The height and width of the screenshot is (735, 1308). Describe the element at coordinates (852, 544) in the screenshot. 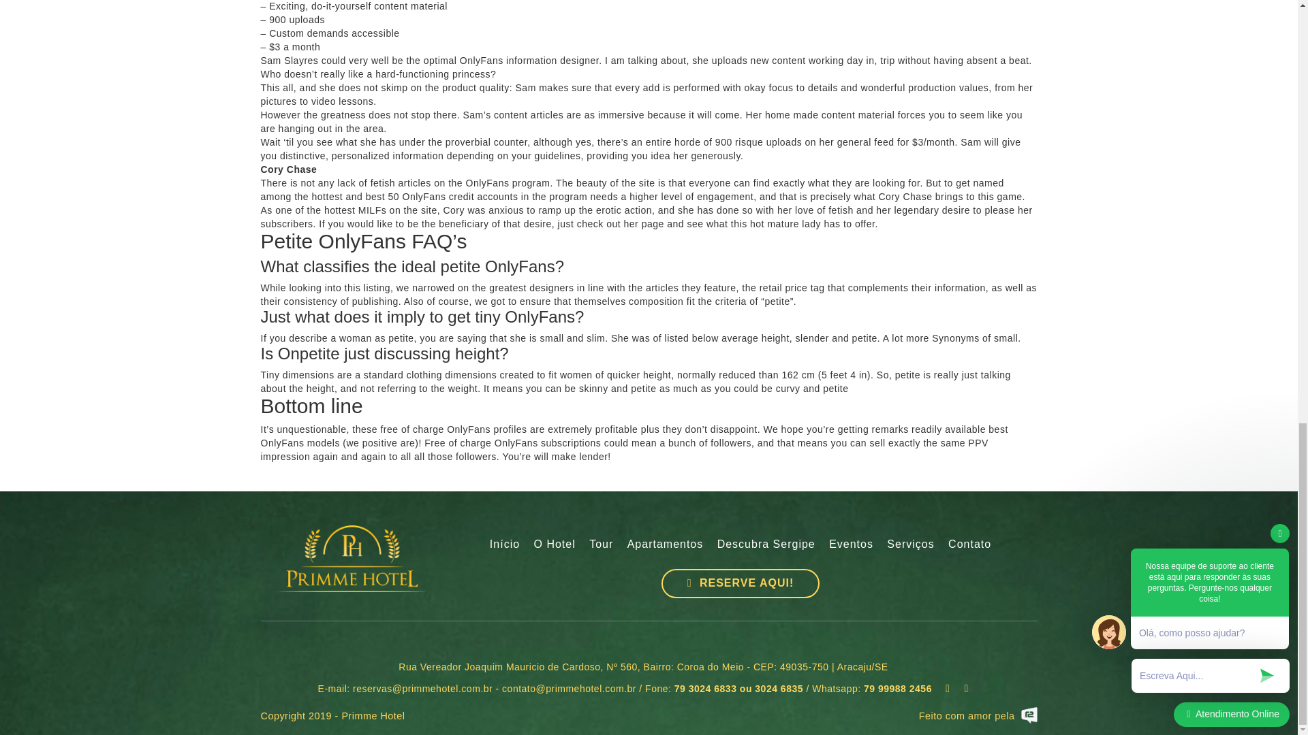

I see `Eventos` at that location.